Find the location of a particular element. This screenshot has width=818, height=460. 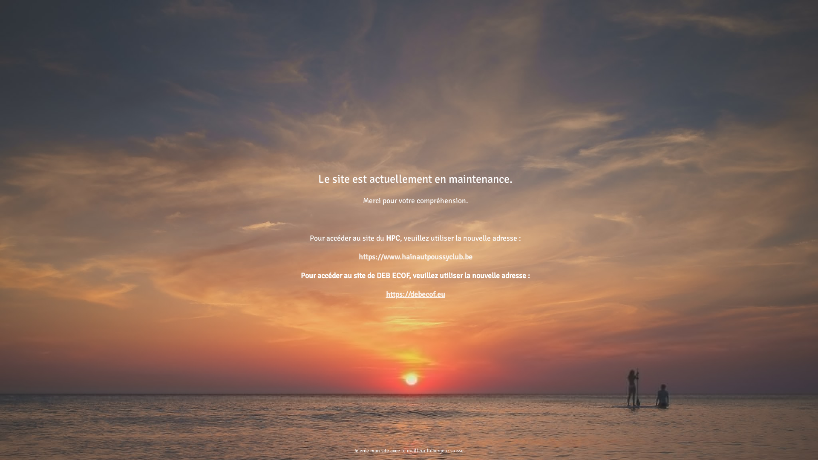

https://www.hainautpoussyclub.be is located at coordinates (416, 257).